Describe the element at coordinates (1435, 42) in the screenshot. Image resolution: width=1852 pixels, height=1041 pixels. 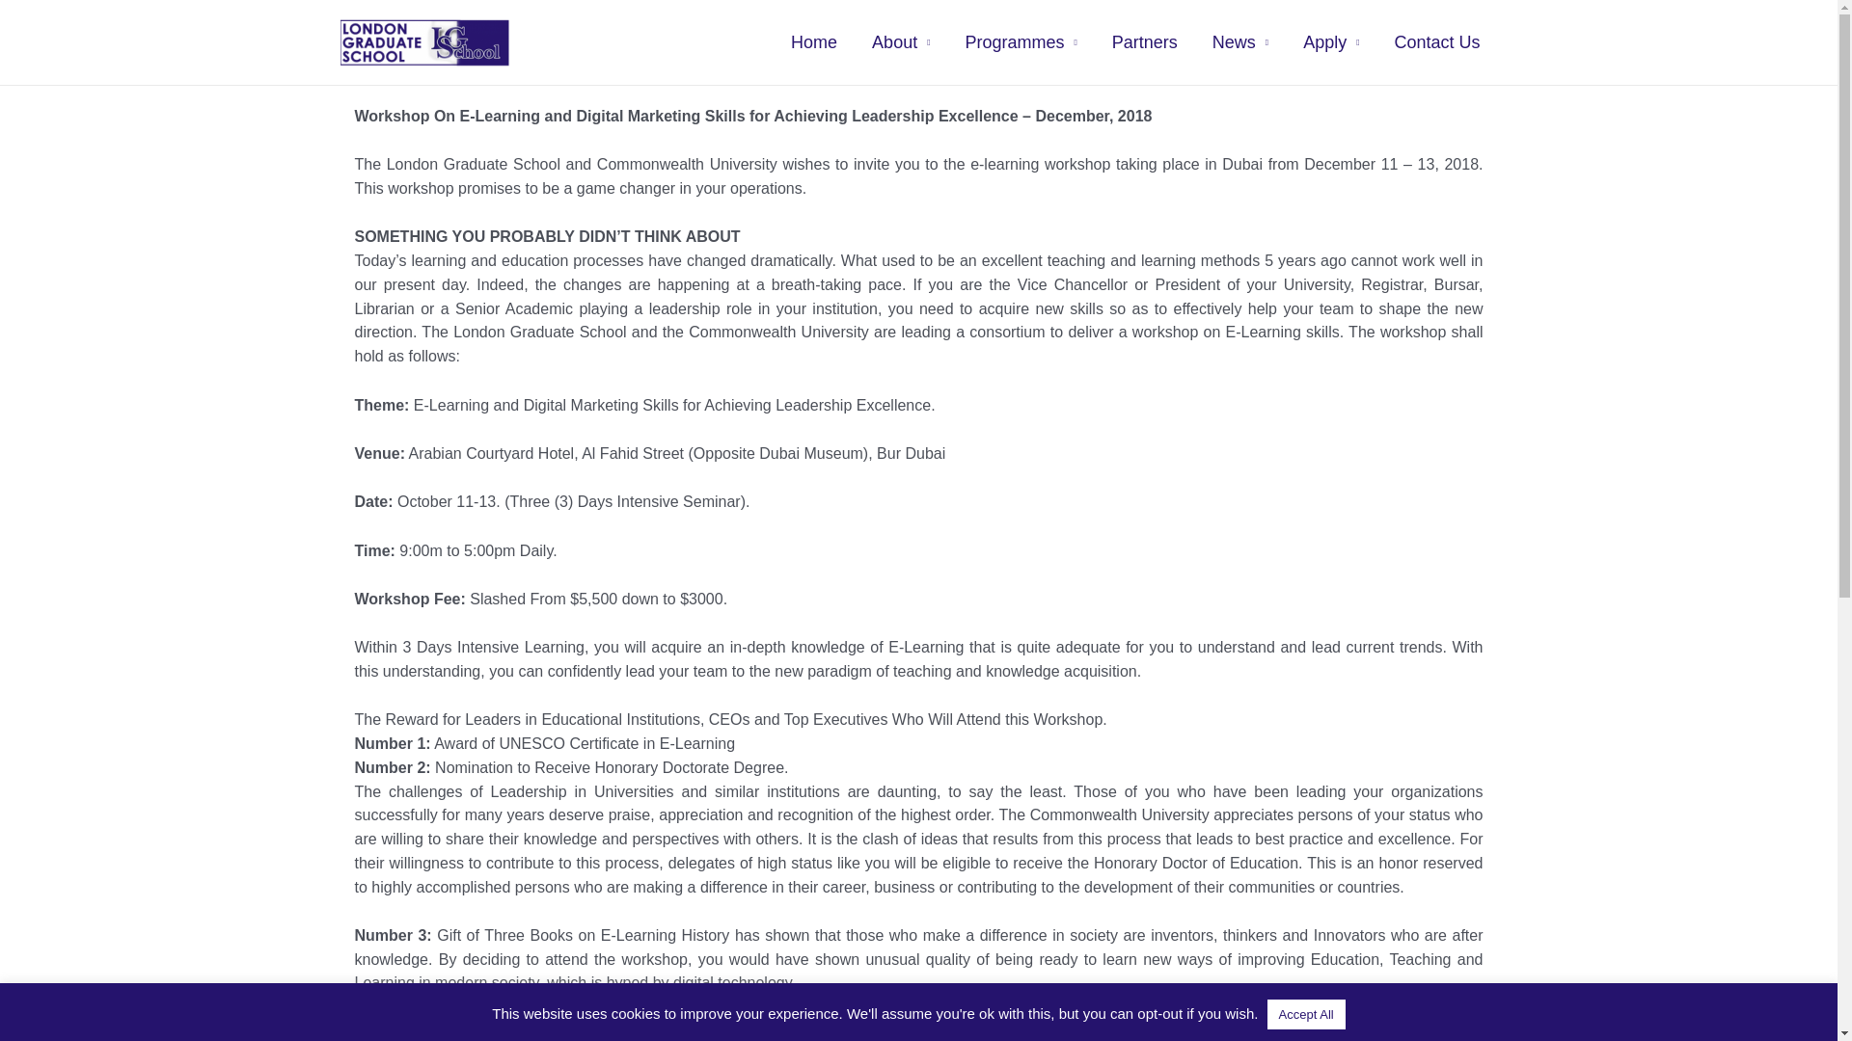
I see `Contact Us` at that location.